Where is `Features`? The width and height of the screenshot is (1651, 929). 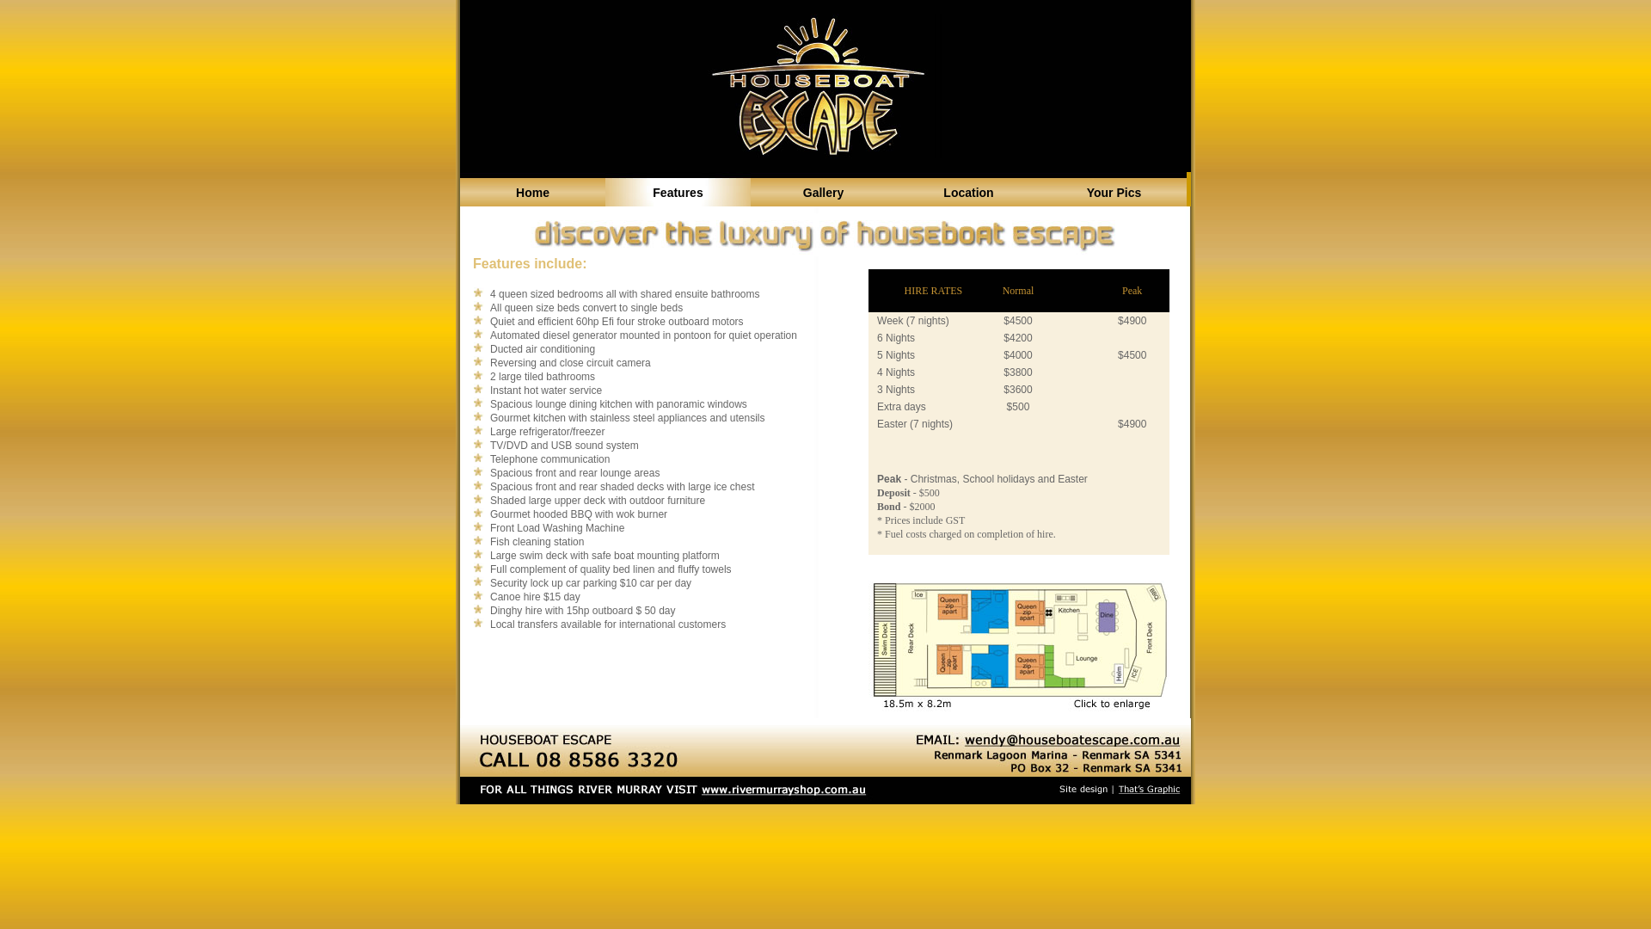 Features is located at coordinates (678, 193).